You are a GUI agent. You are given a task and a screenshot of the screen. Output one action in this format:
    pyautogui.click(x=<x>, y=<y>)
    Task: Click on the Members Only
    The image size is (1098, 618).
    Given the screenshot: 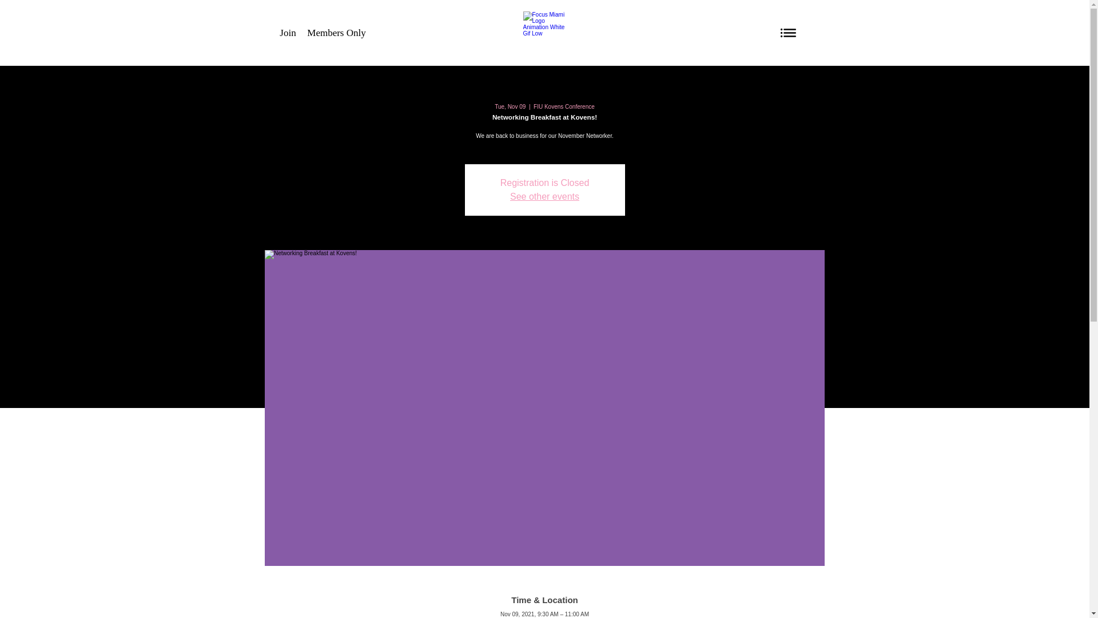 What is the action you would take?
    pyautogui.click(x=336, y=32)
    